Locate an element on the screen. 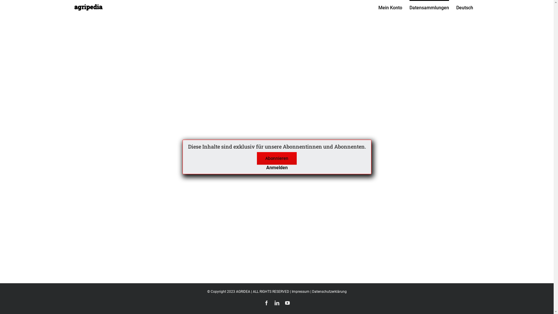 The image size is (558, 314). AGRIDEA is located at coordinates (243, 292).